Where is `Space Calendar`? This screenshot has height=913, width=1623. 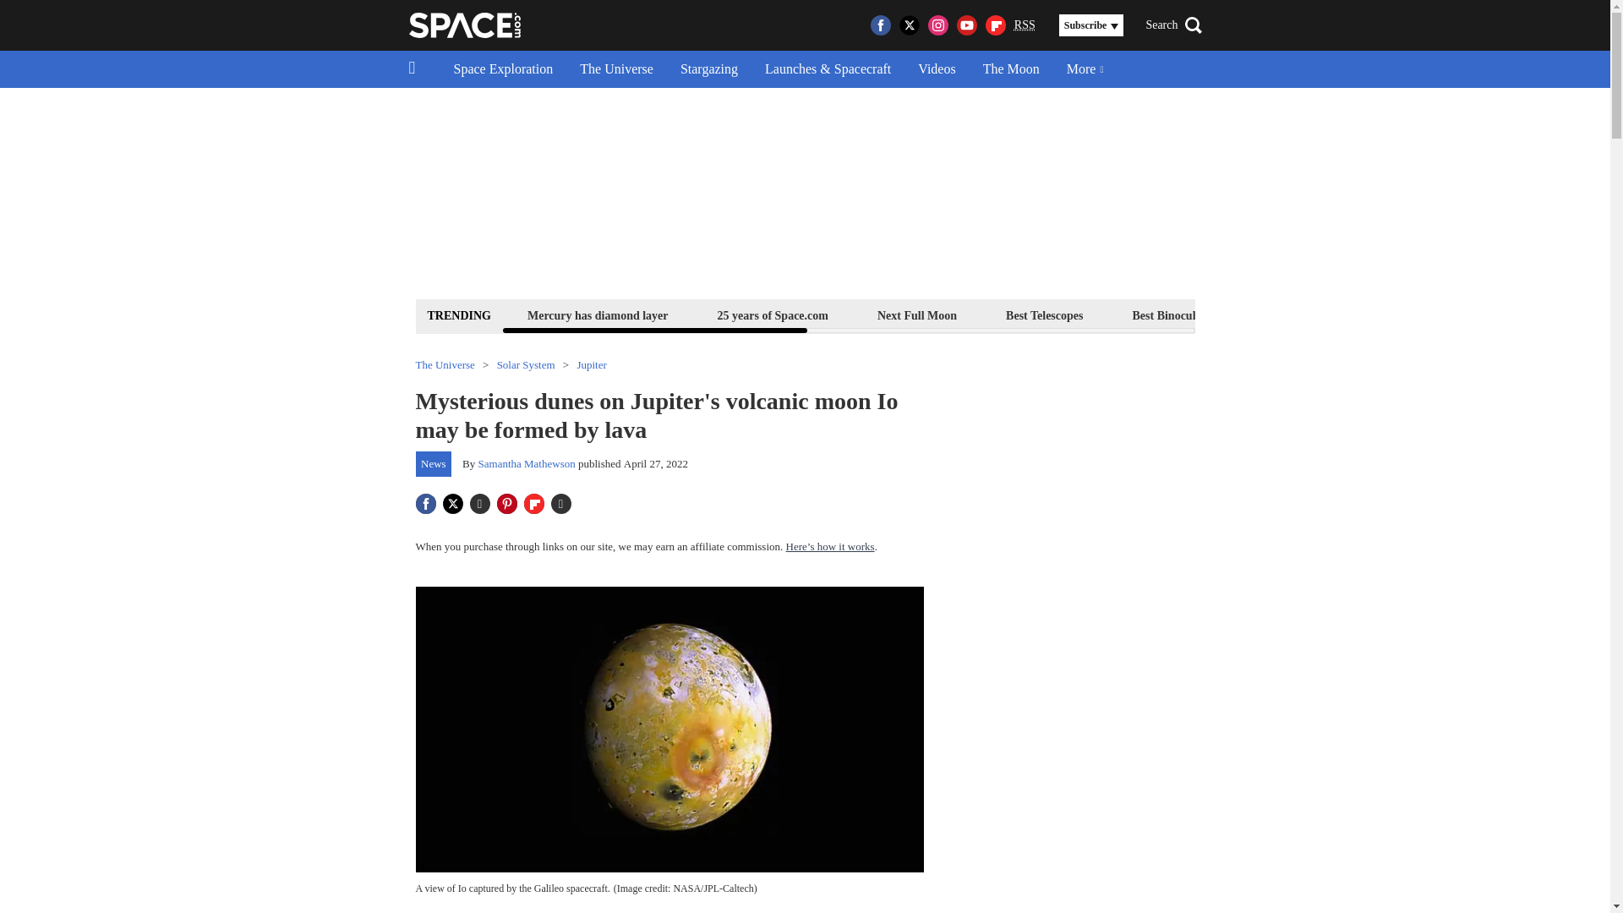 Space Calendar is located at coordinates (1451, 314).